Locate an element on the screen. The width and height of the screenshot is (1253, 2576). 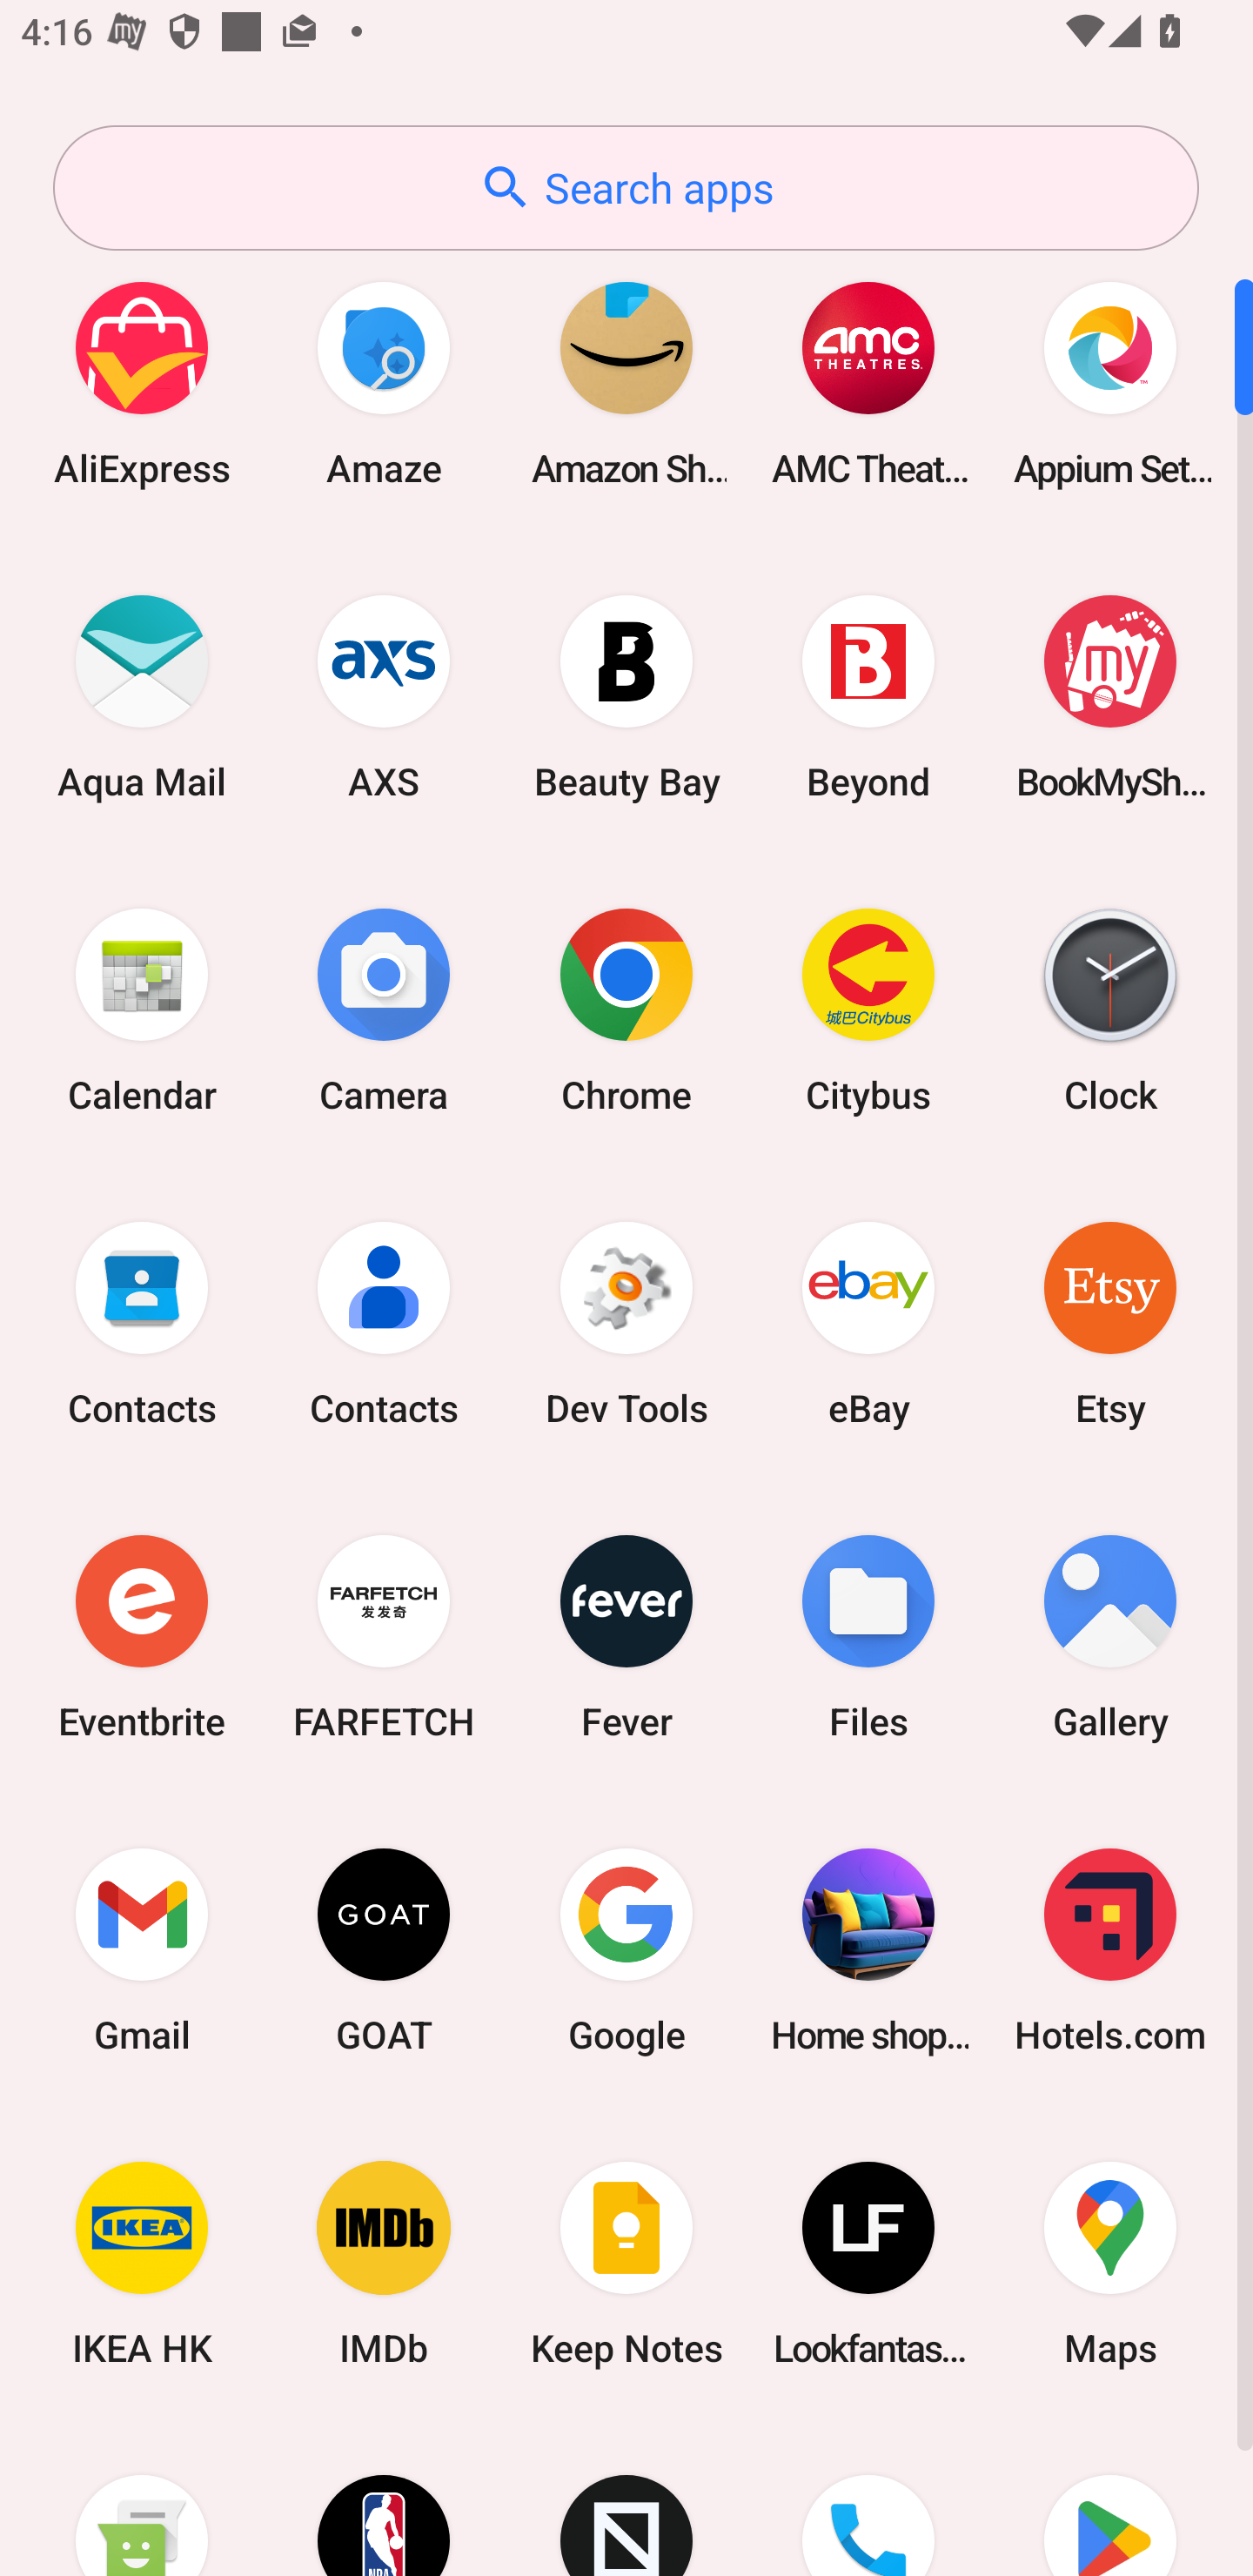
Home shopping is located at coordinates (868, 1949).